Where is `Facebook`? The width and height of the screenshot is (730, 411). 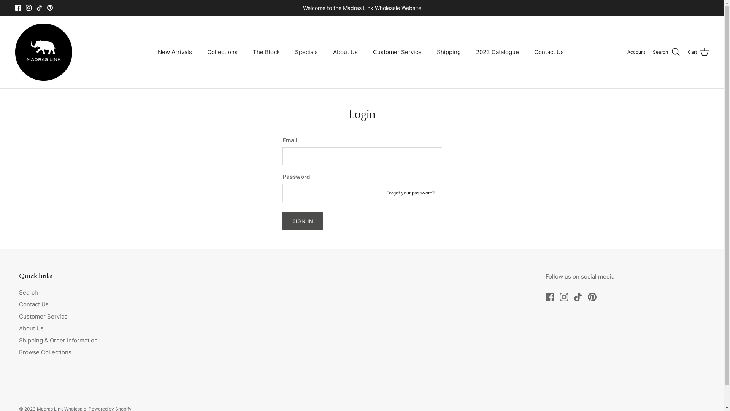 Facebook is located at coordinates (18, 8).